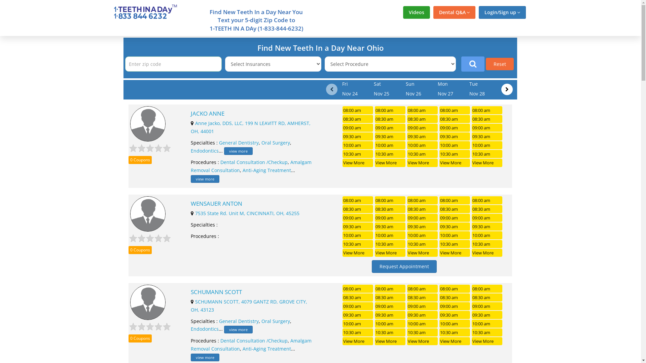 Image resolution: width=646 pixels, height=363 pixels. I want to click on 09:30 am, so click(487, 136).